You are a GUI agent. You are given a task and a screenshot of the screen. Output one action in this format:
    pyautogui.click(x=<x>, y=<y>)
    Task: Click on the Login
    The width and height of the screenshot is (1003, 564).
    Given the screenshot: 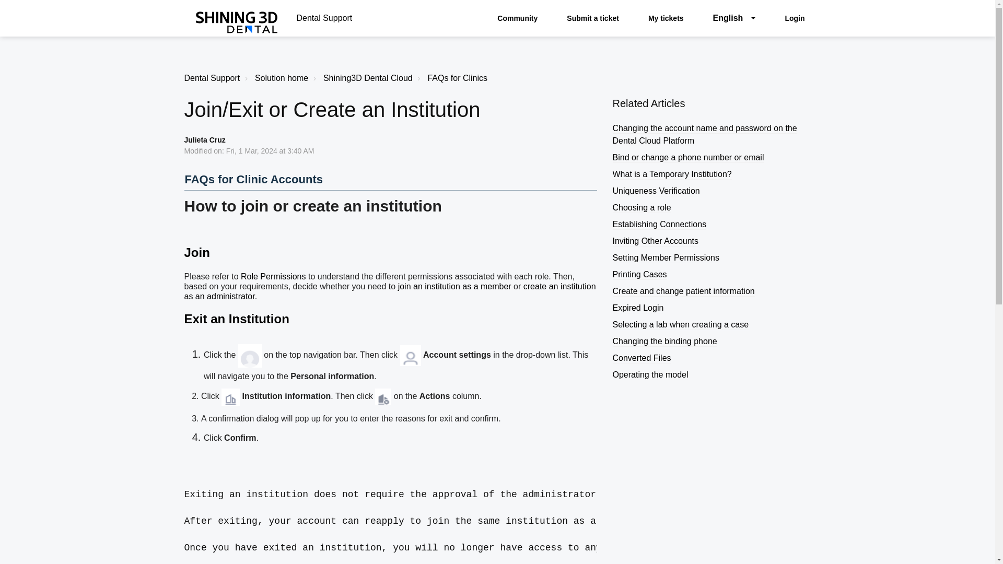 What is the action you would take?
    pyautogui.click(x=792, y=18)
    